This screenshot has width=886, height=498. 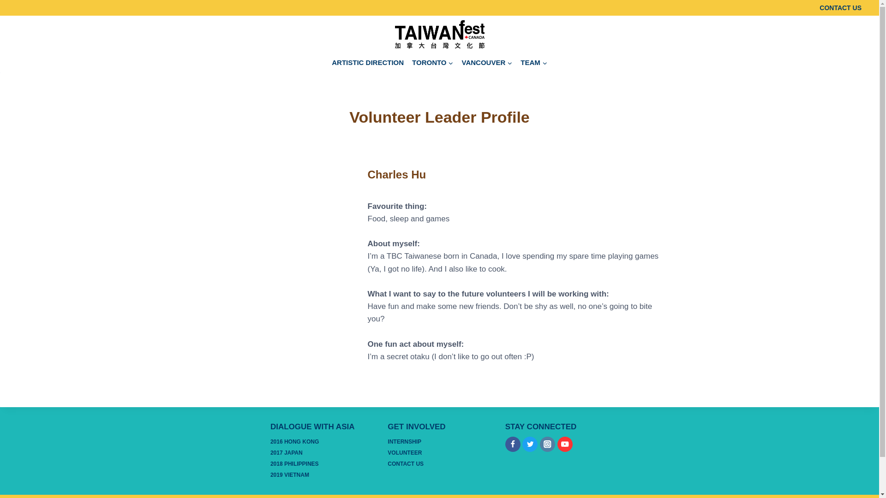 I want to click on VANCOUVER, so click(x=487, y=62).